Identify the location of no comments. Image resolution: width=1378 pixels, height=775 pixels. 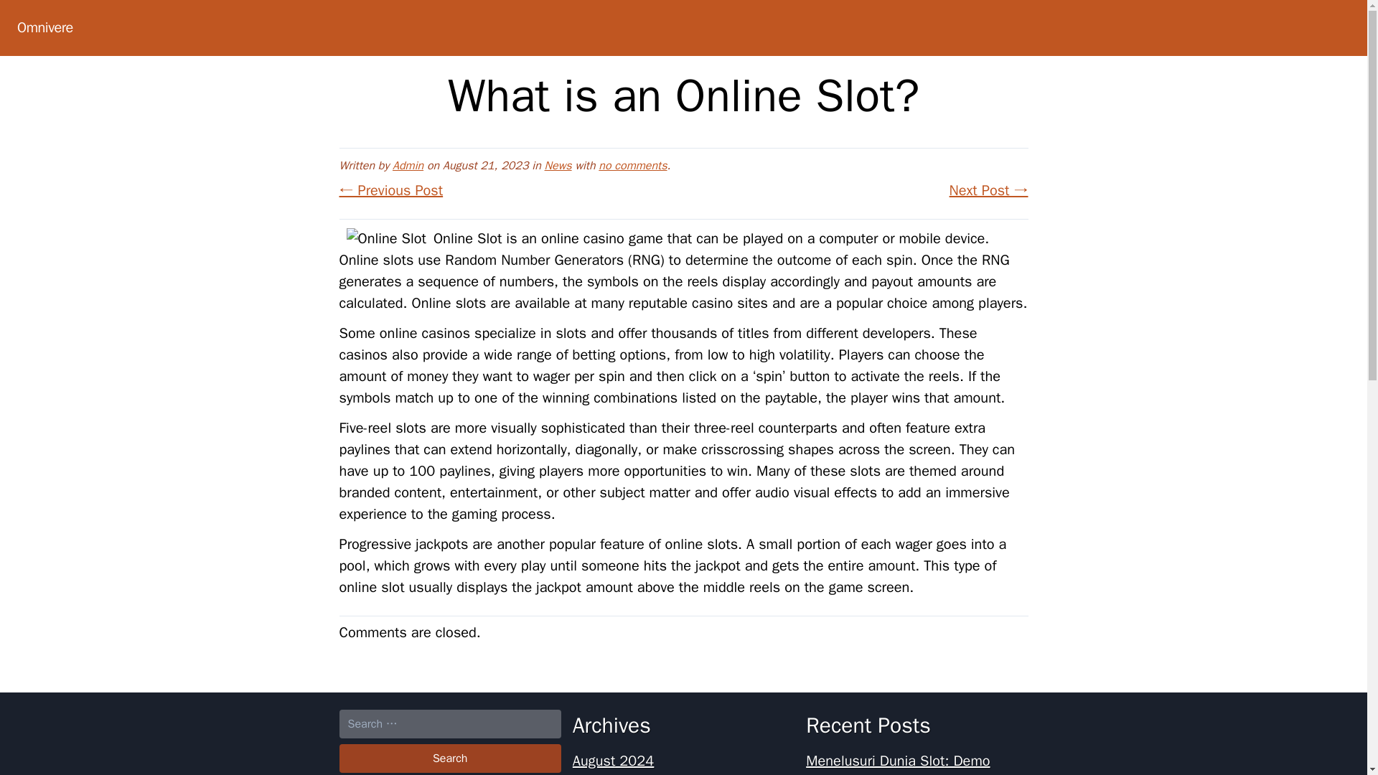
(632, 165).